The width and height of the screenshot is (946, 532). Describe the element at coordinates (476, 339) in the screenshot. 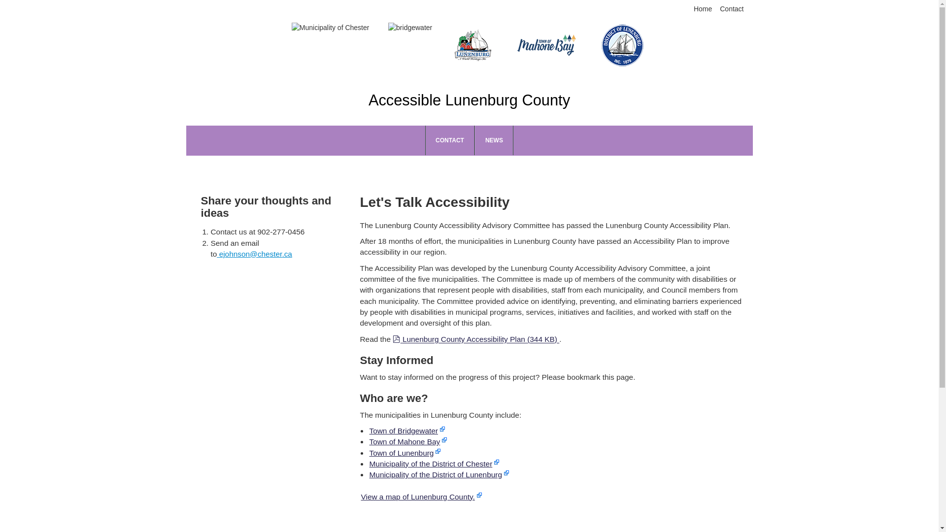

I see `pdf
Lunenburg County Accessibility Plan (344 KB)` at that location.